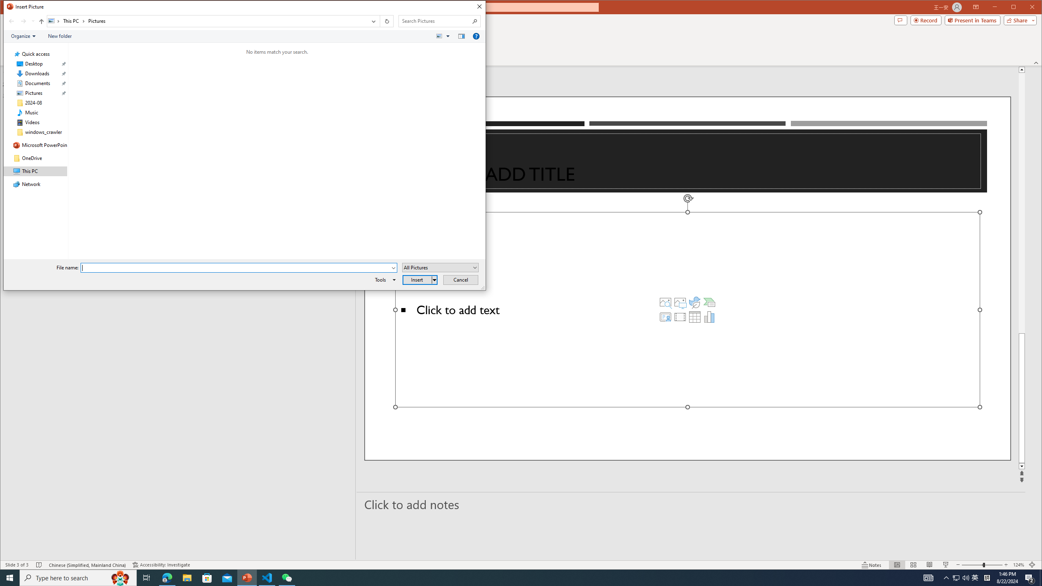  Describe the element at coordinates (976, 7) in the screenshot. I see `Zoom 124%` at that location.